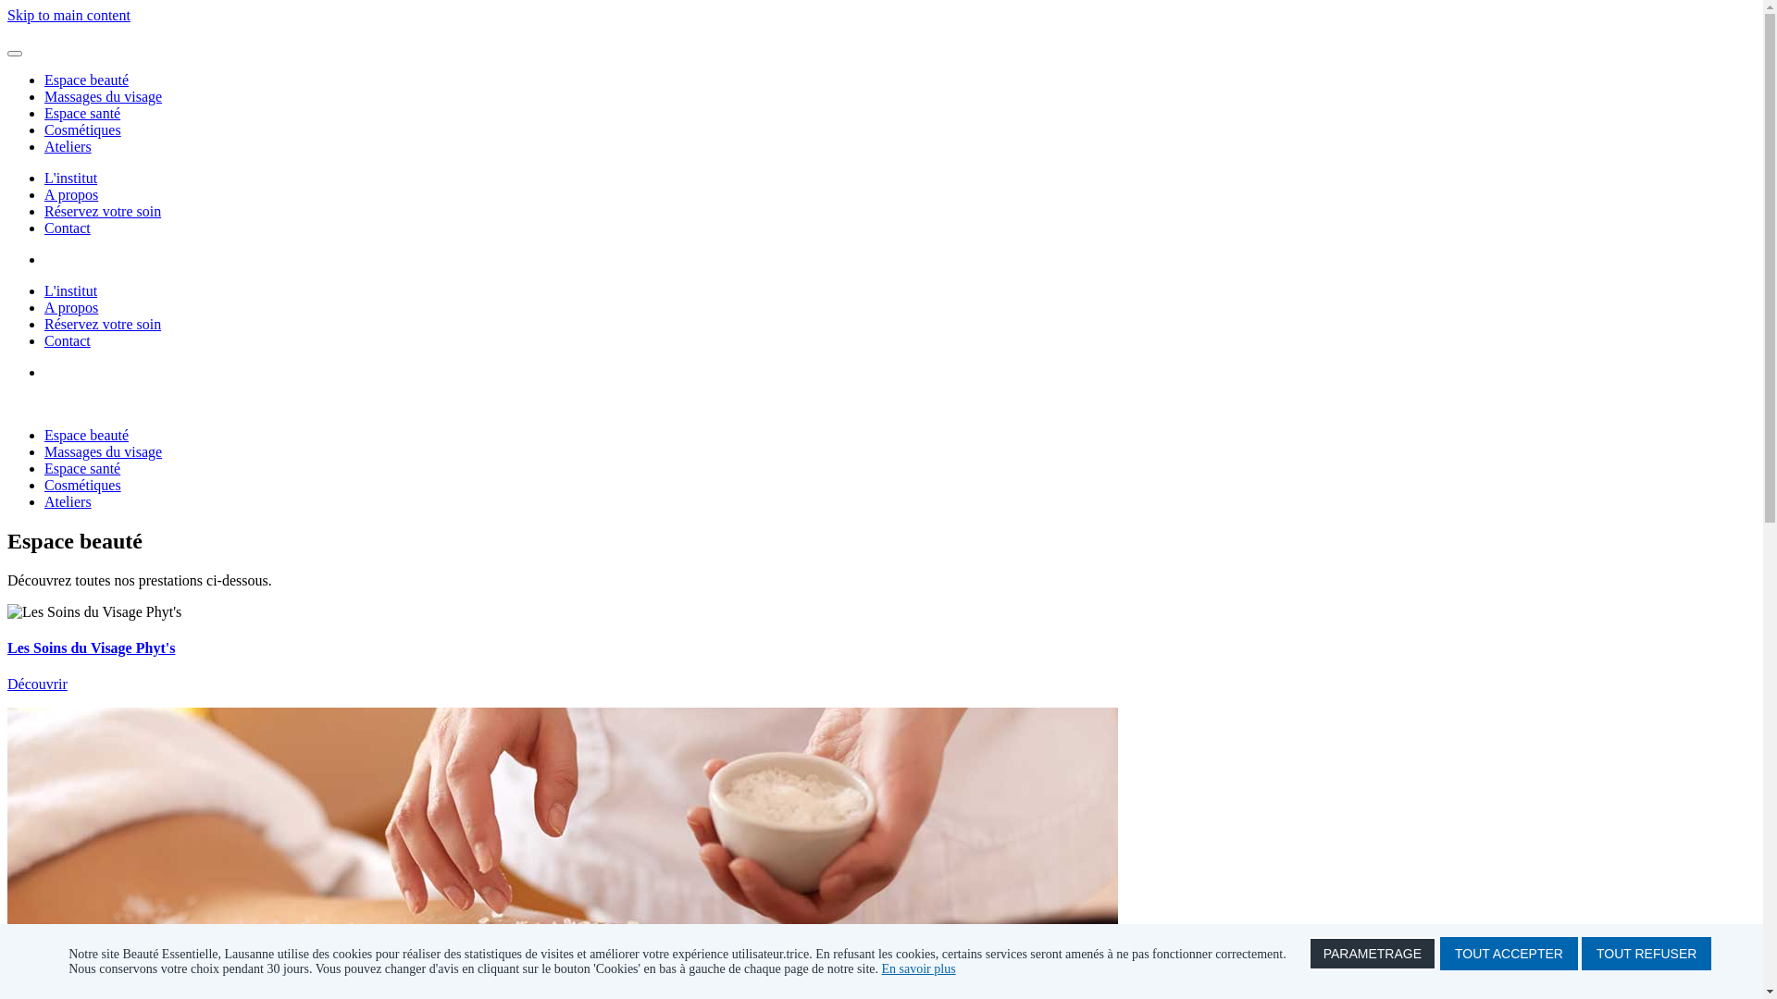 Image resolution: width=1777 pixels, height=999 pixels. I want to click on Ateliers, so click(68, 146).